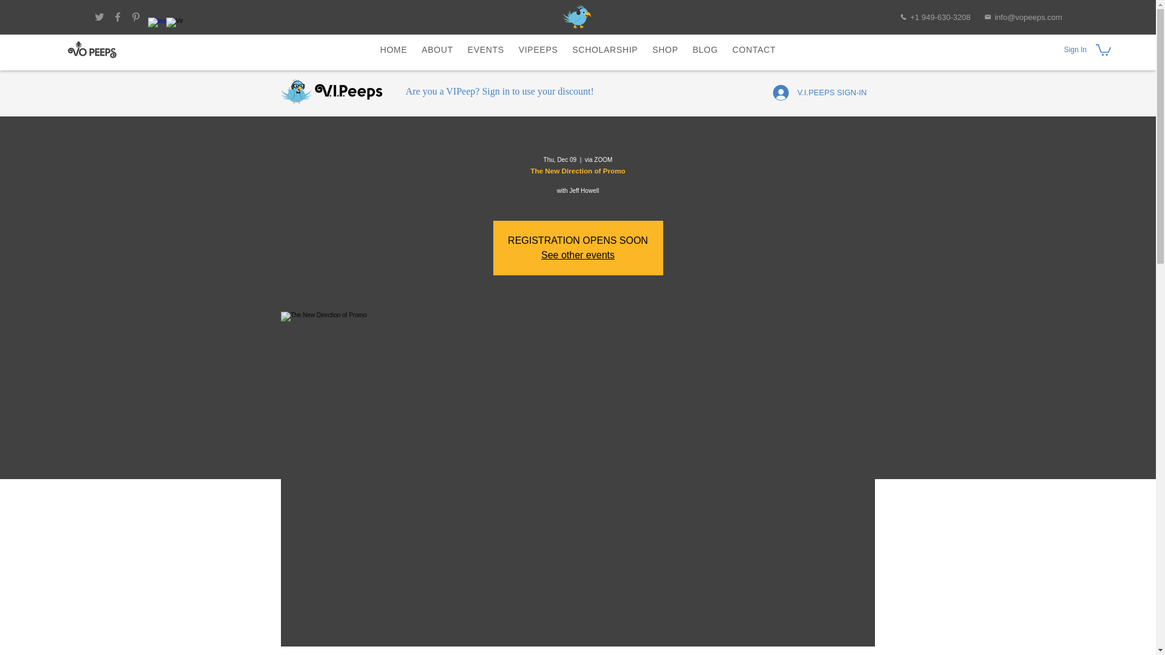  I want to click on Sign In, so click(1064, 50).